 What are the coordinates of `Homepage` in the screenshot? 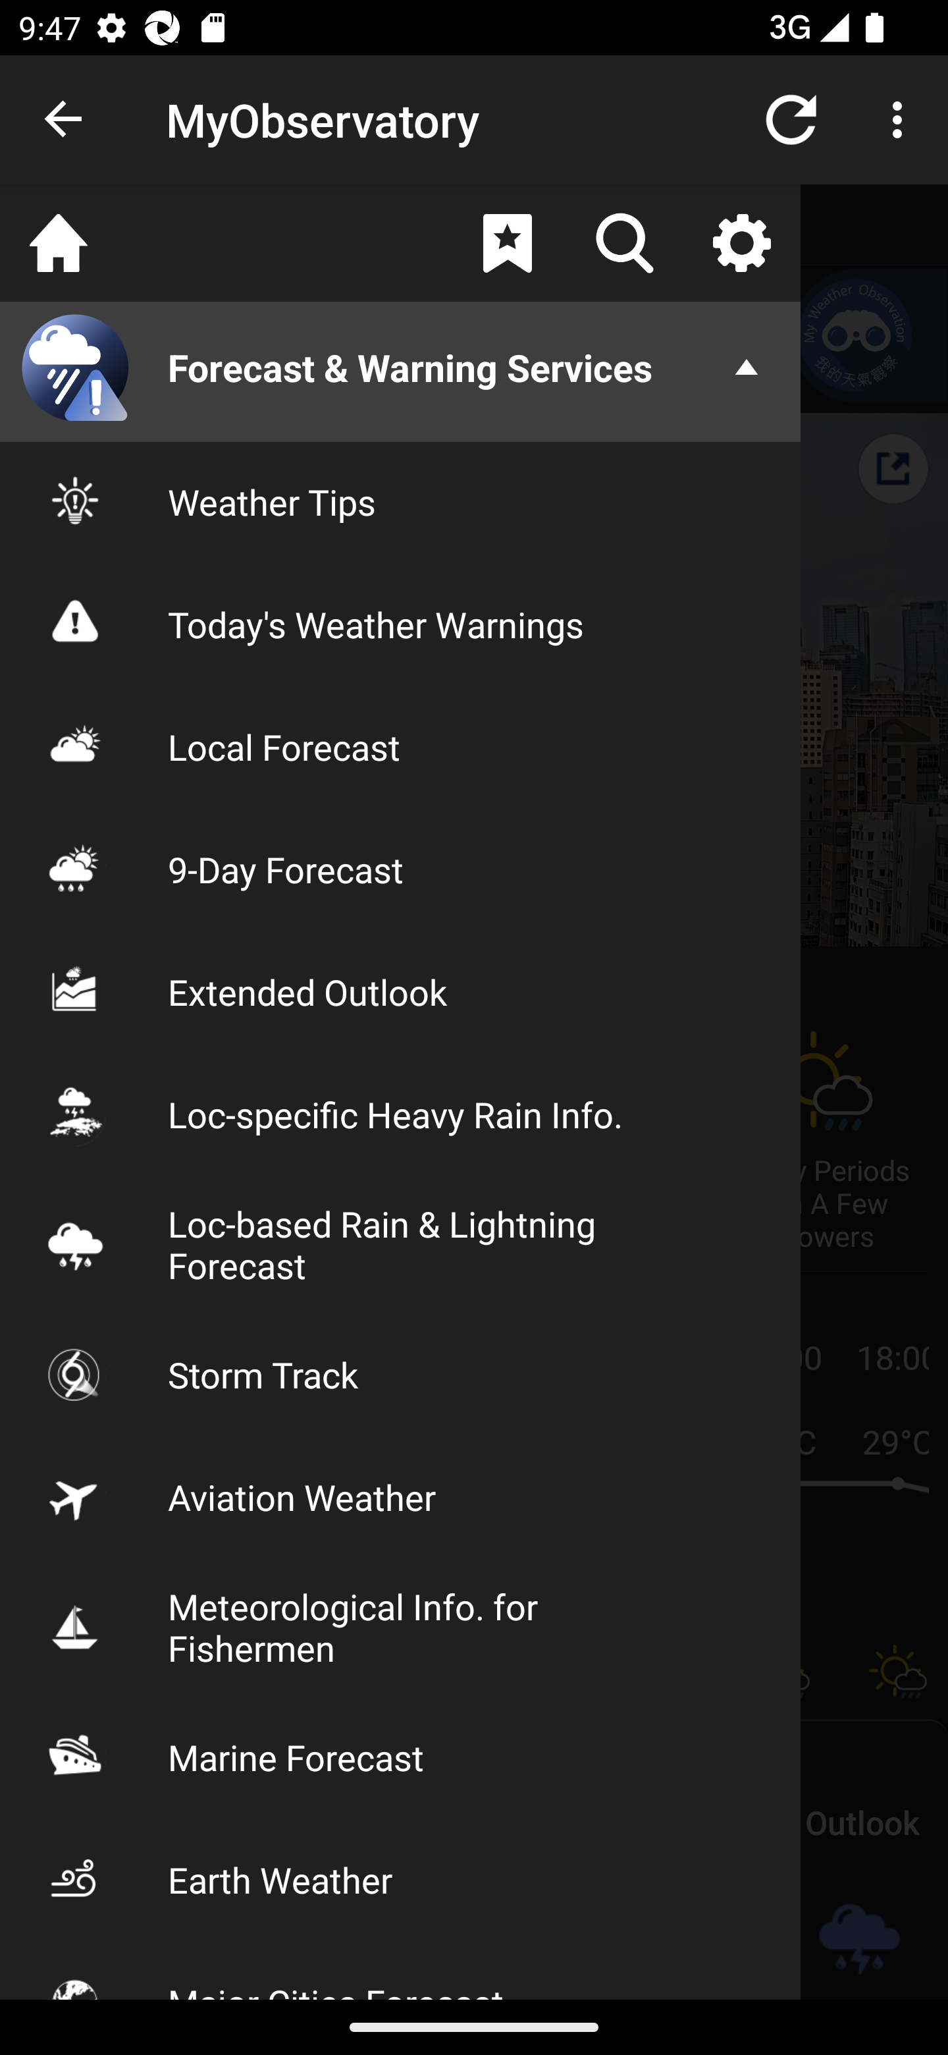 It's located at (59, 243).